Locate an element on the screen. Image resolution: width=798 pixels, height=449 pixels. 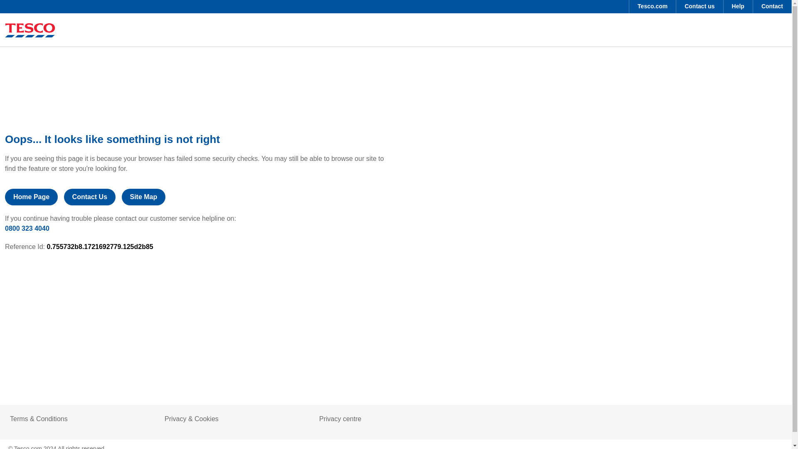
Site Map is located at coordinates (143, 197).